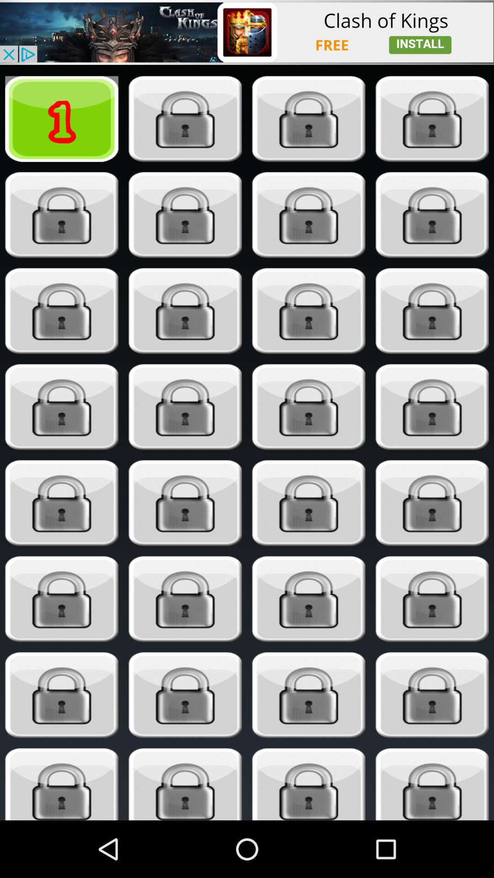 This screenshot has width=494, height=878. I want to click on unlock level, so click(61, 215).